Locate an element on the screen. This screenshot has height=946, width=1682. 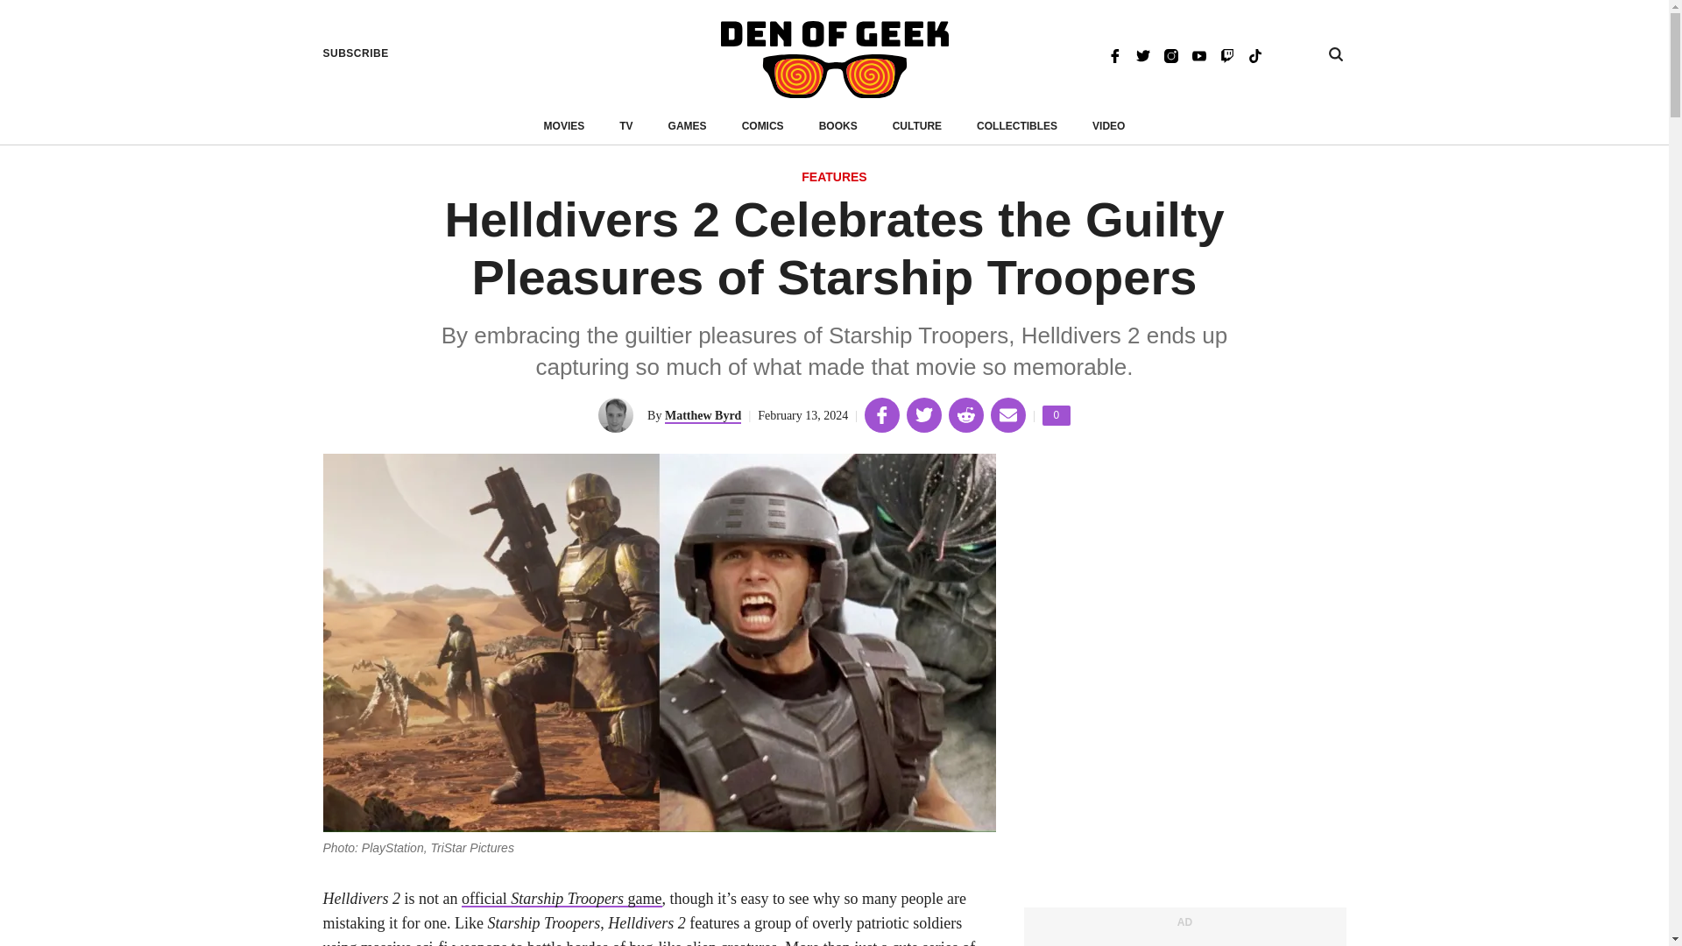
Instagram is located at coordinates (562, 899).